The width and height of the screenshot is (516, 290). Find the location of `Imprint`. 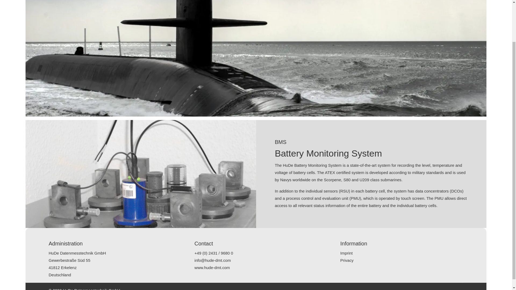

Imprint is located at coordinates (346, 253).